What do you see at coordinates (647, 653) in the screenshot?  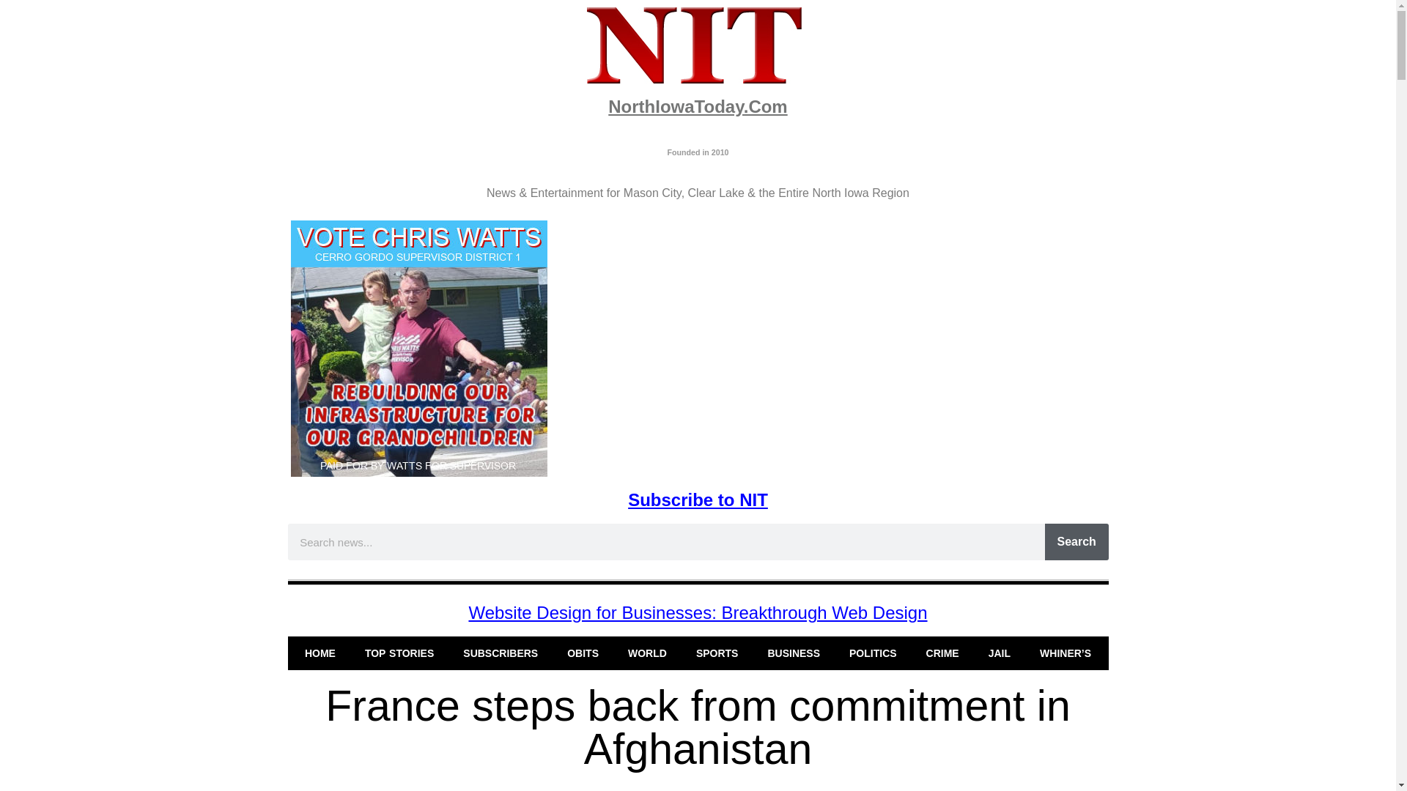 I see `WORLD` at bounding box center [647, 653].